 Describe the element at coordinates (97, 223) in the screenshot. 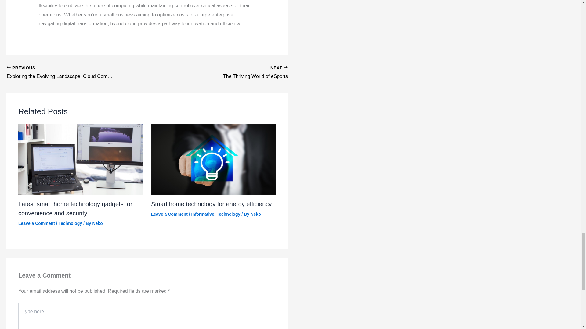

I see `Neko` at that location.